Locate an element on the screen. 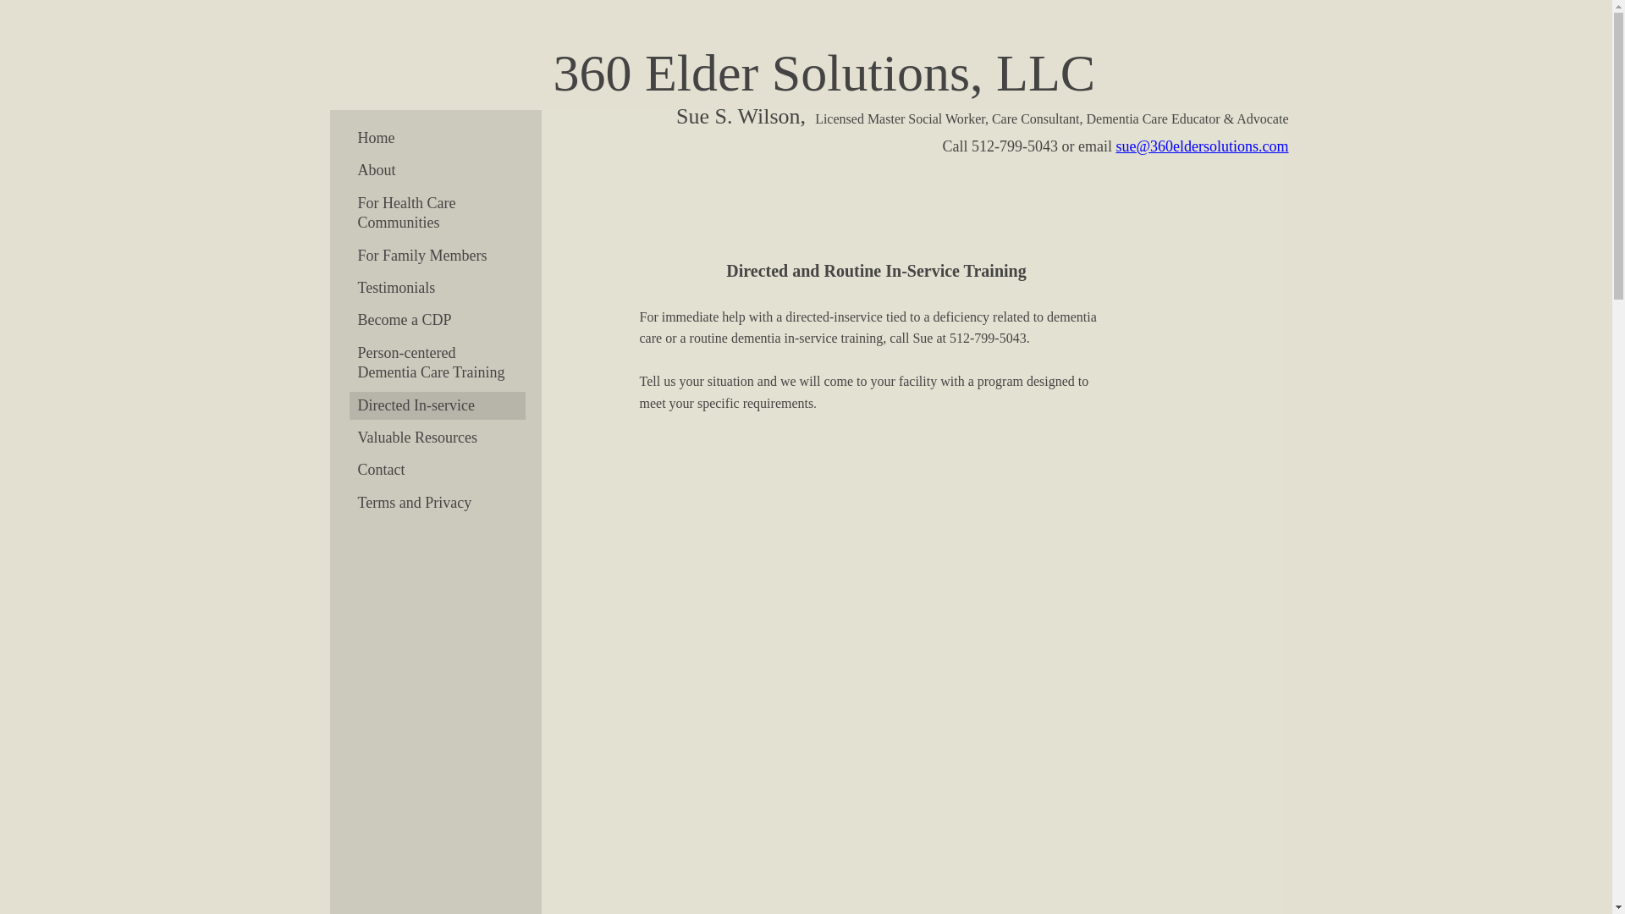 This screenshot has width=1625, height=914. Valuable Resources is located at coordinates (437, 438).